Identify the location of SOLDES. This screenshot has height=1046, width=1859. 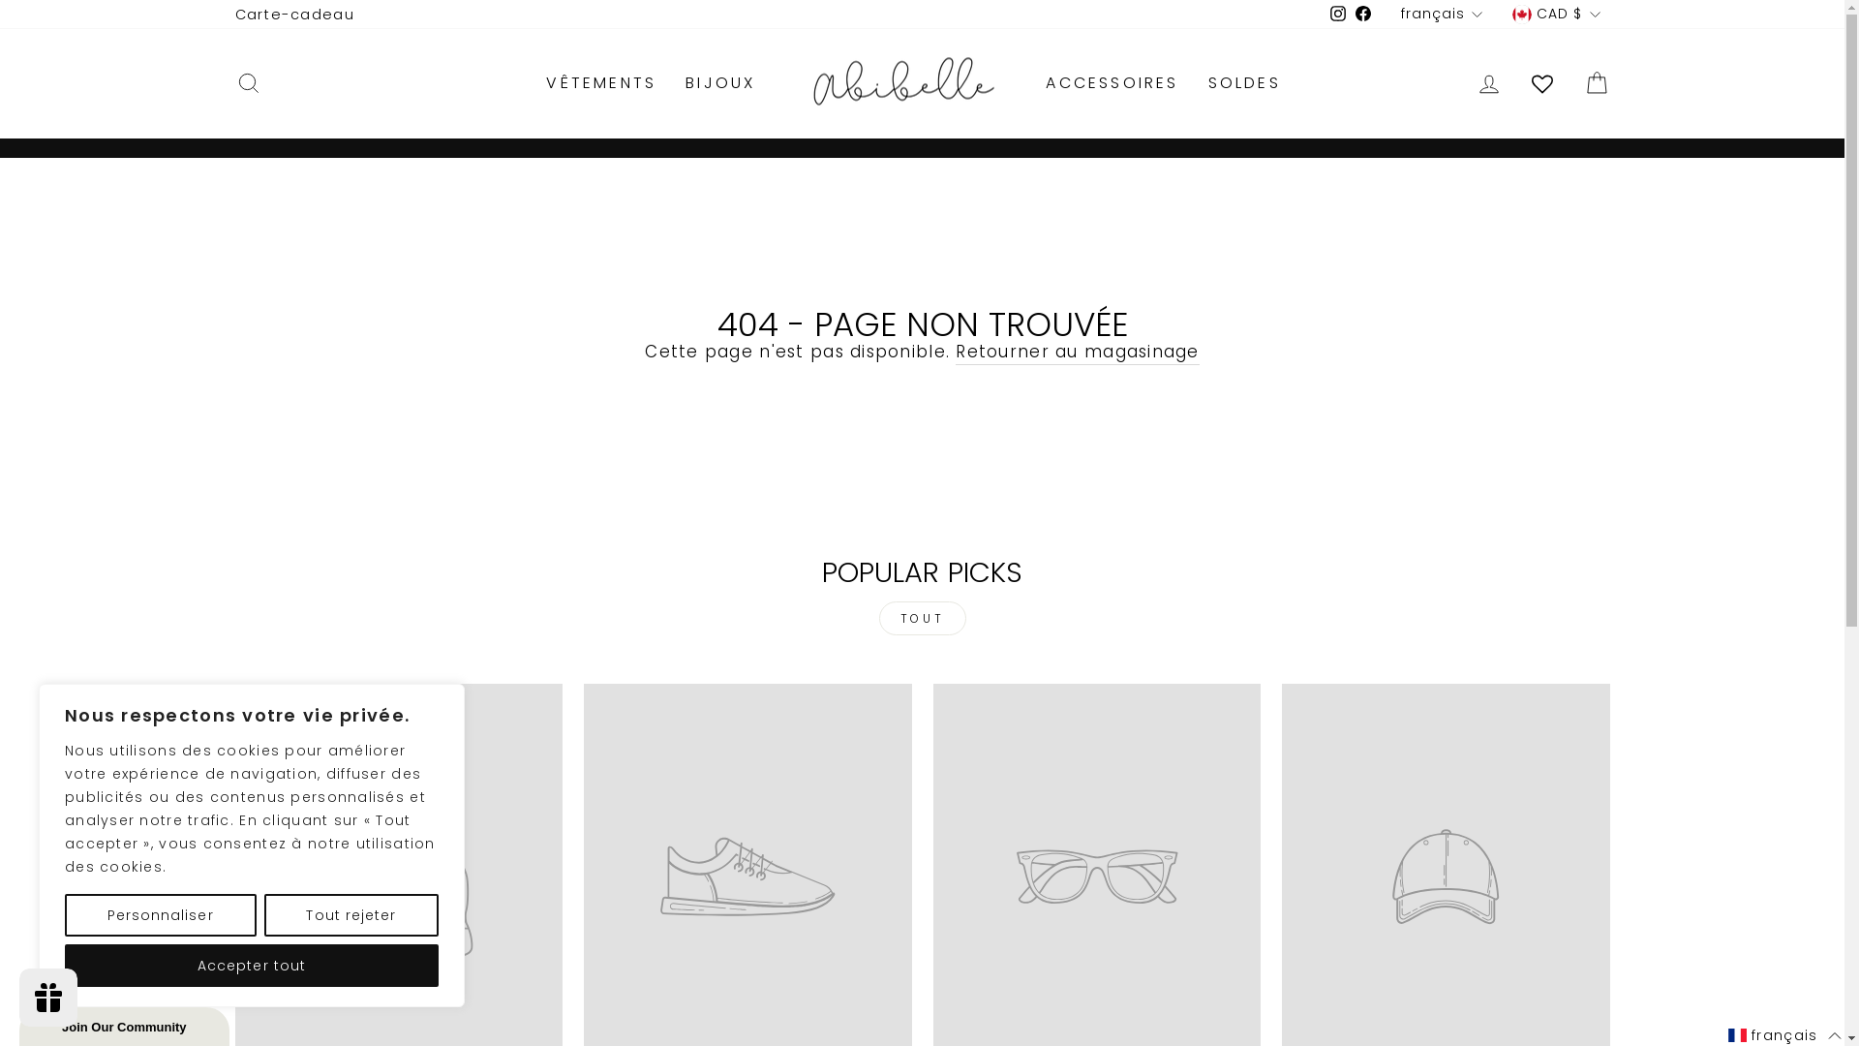
(1245, 83).